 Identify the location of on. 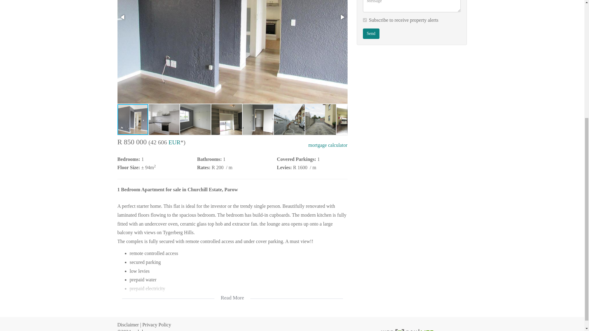
(364, 20).